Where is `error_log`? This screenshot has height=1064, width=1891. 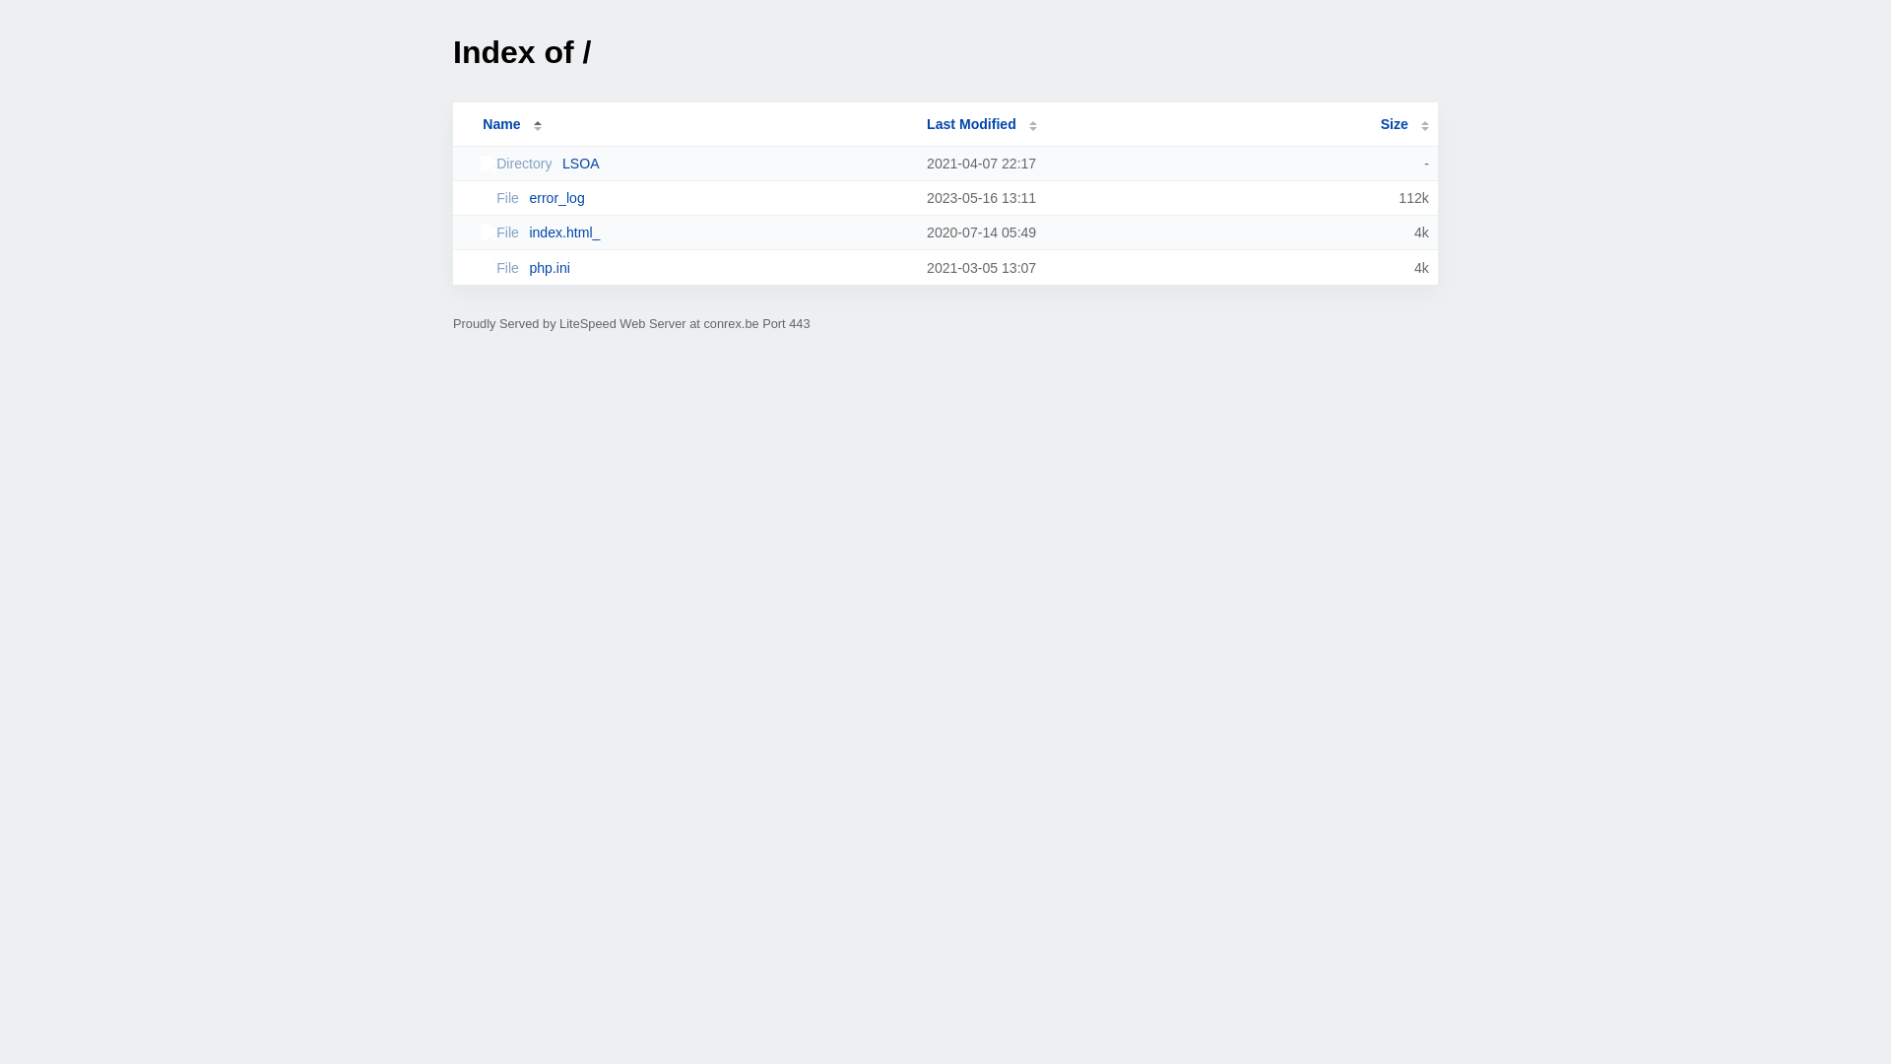 error_log is located at coordinates (695, 198).